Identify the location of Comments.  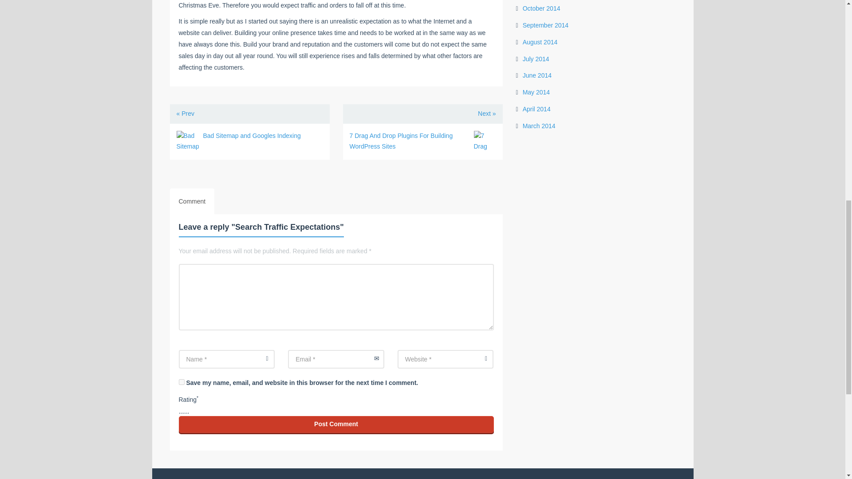
(192, 201).